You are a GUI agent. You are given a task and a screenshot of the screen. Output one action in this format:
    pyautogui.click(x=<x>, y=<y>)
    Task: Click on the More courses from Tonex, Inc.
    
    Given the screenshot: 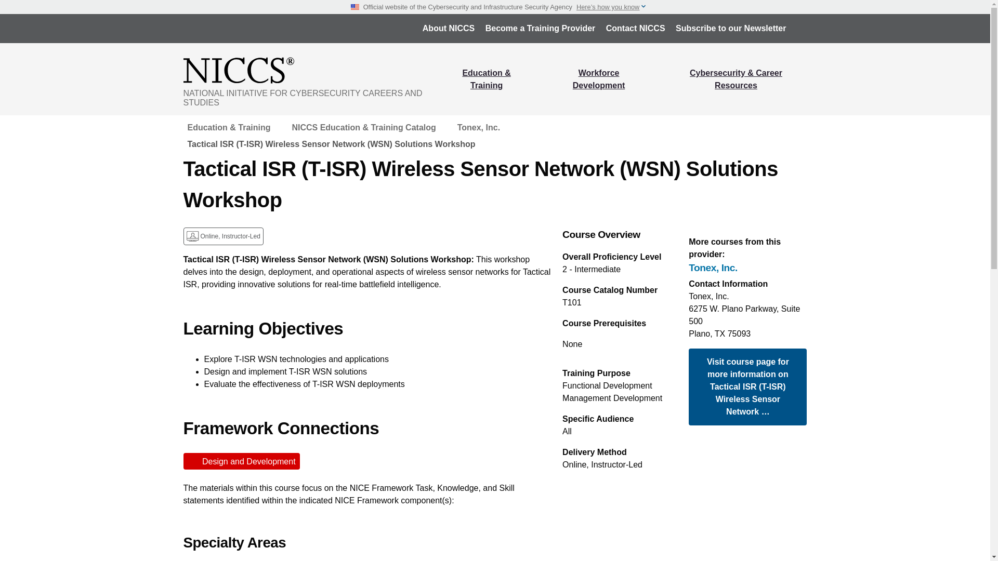 What is the action you would take?
    pyautogui.click(x=747, y=268)
    